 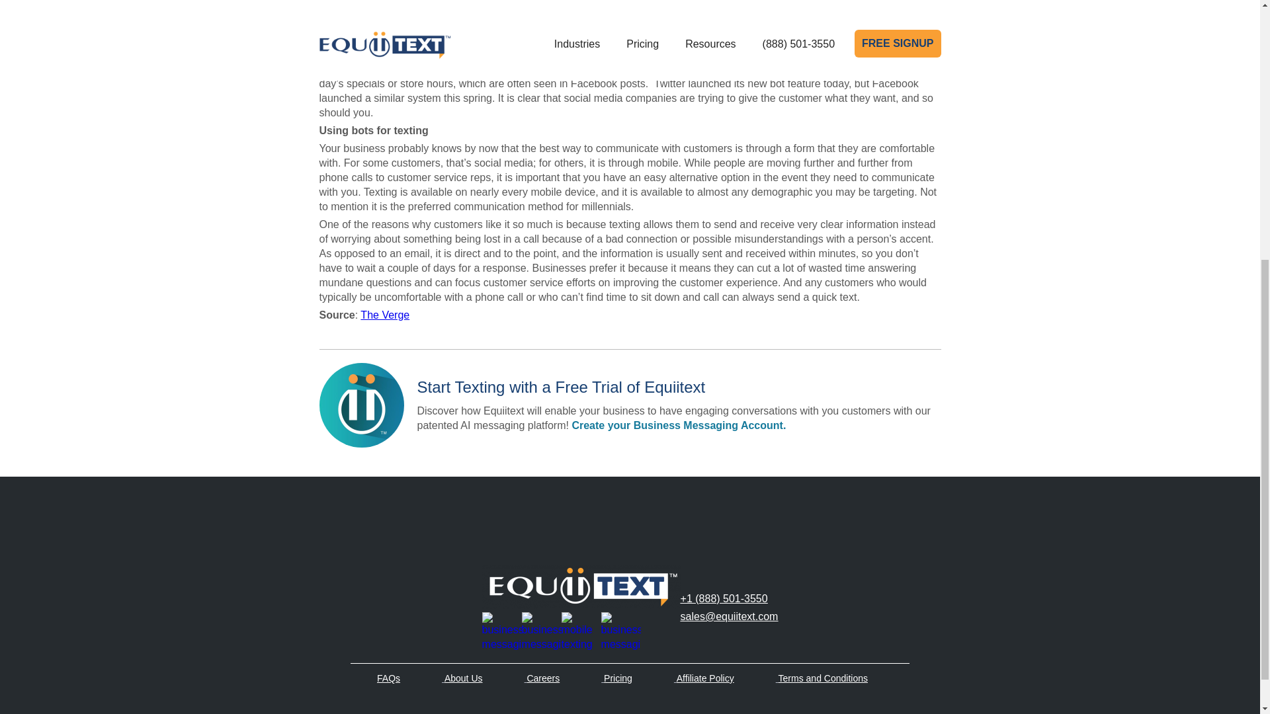 I want to click on Terms and Conditions, so click(x=823, y=678).